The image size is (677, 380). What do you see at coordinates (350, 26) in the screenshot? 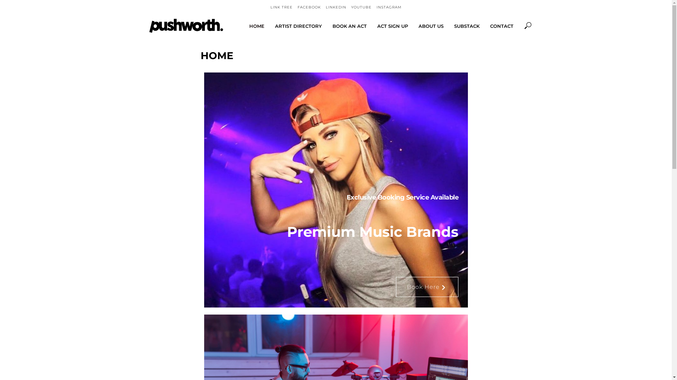
I see `BOOK AN ACT` at bounding box center [350, 26].